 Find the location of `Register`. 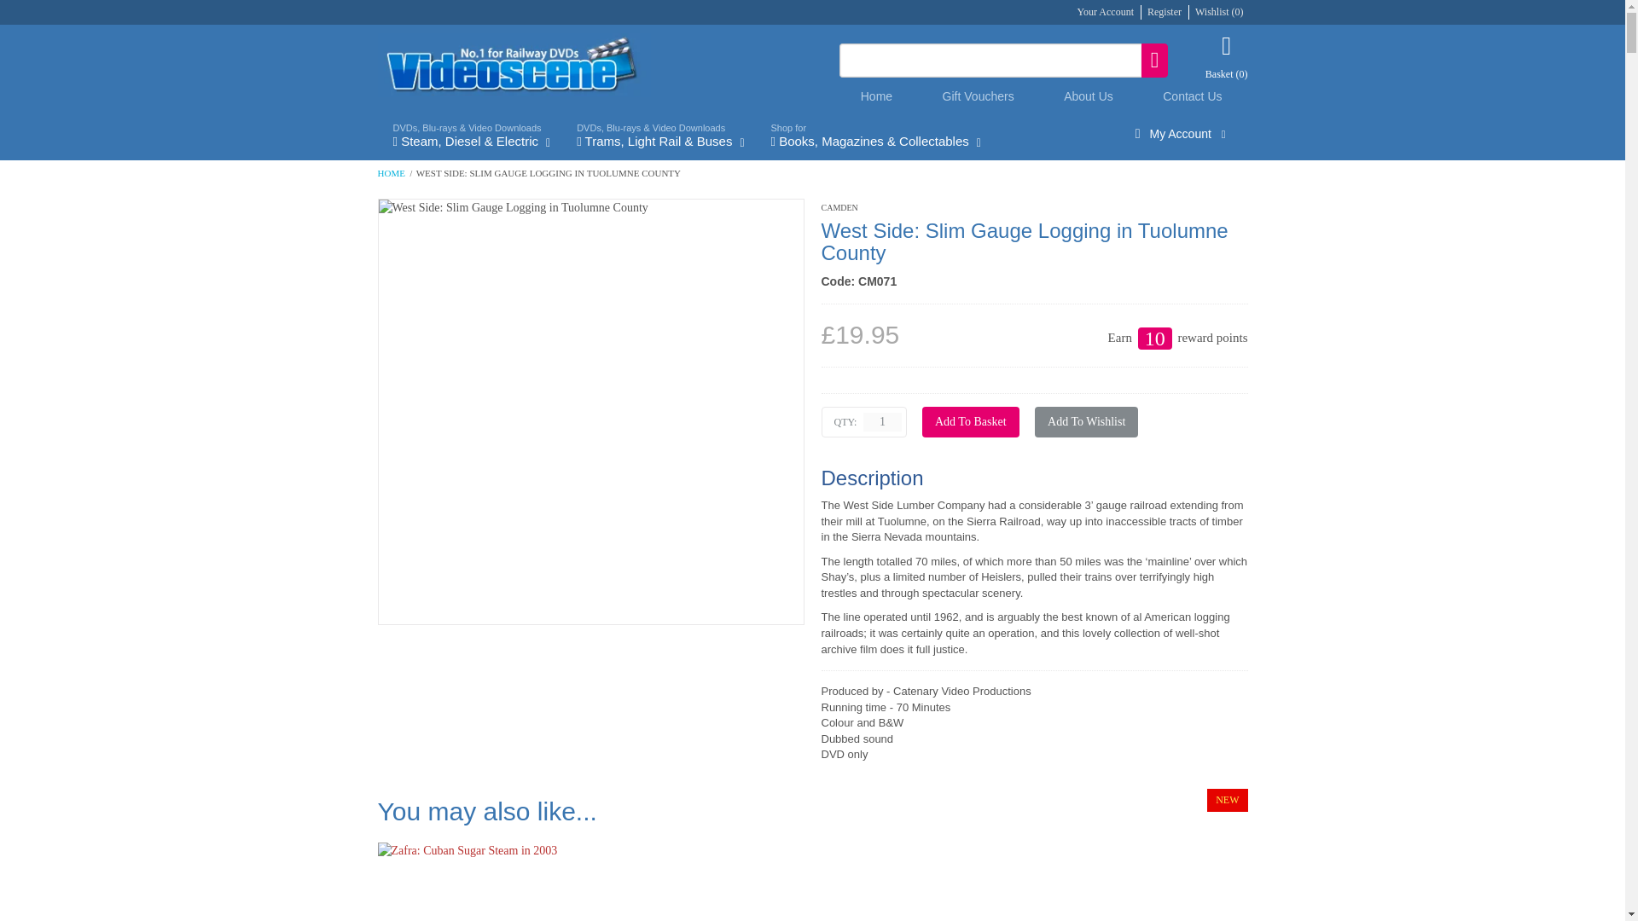

Register is located at coordinates (1164, 11).